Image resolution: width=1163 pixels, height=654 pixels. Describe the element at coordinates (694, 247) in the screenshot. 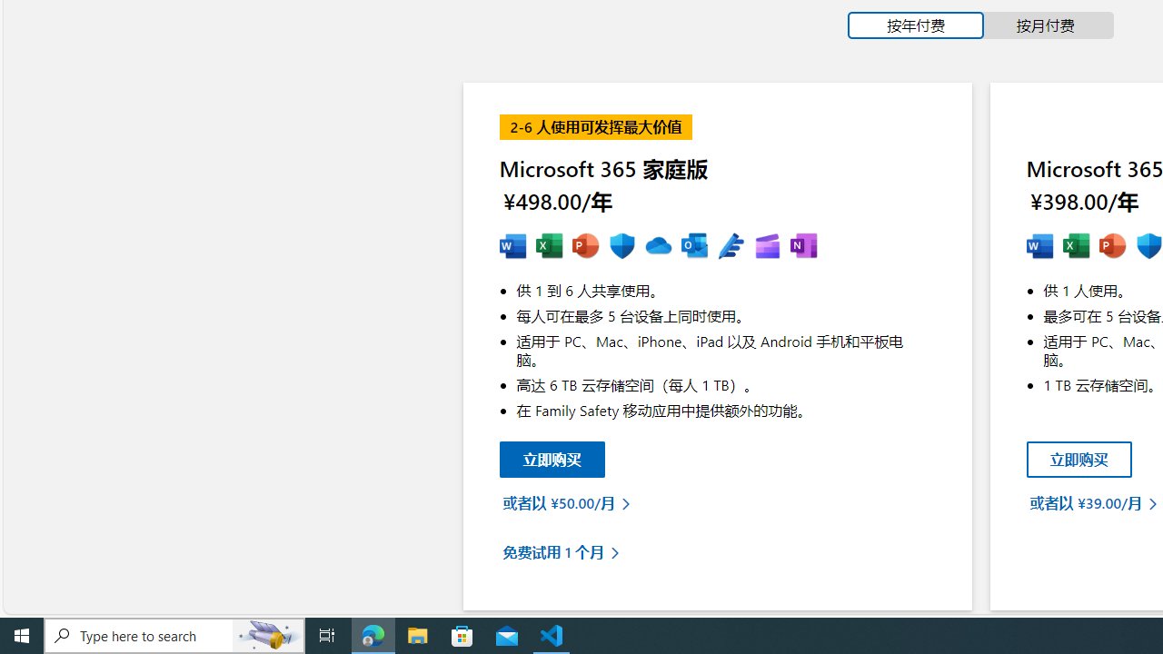

I see `MS Outlook` at that location.